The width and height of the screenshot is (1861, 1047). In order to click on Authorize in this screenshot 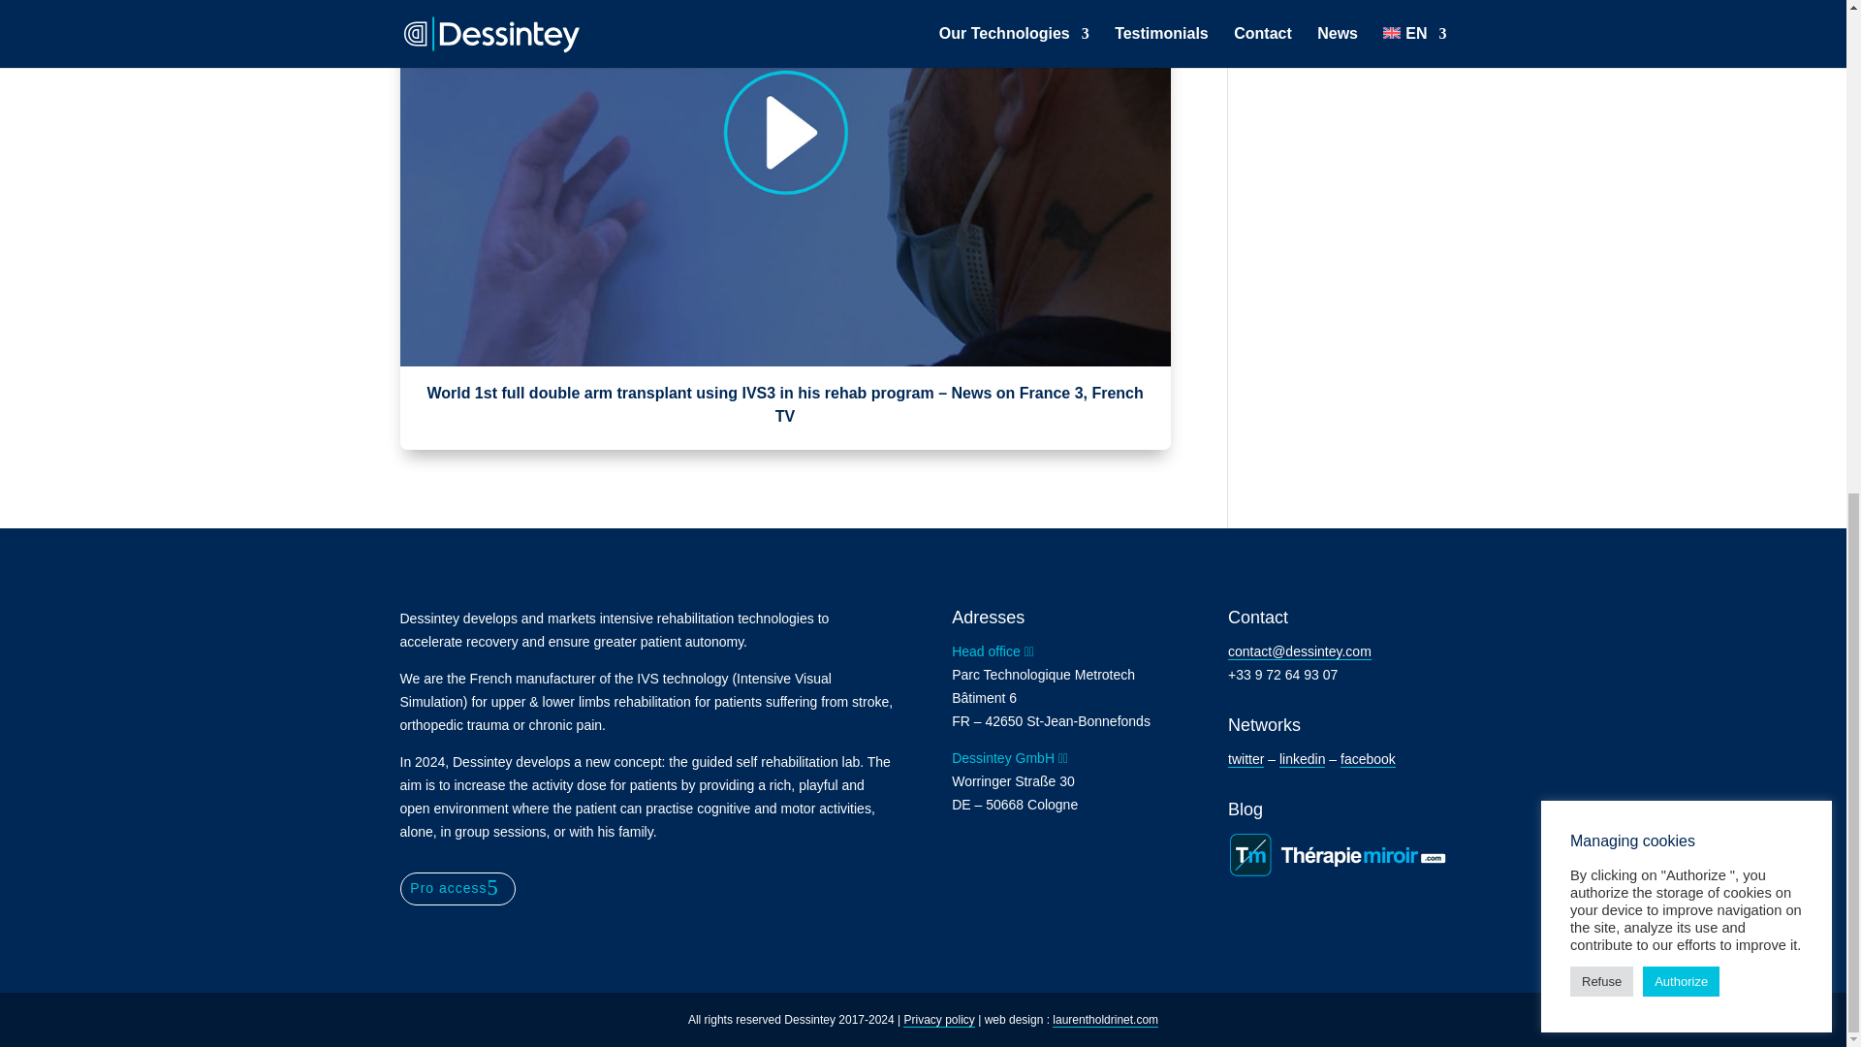, I will do `click(1681, 52)`.